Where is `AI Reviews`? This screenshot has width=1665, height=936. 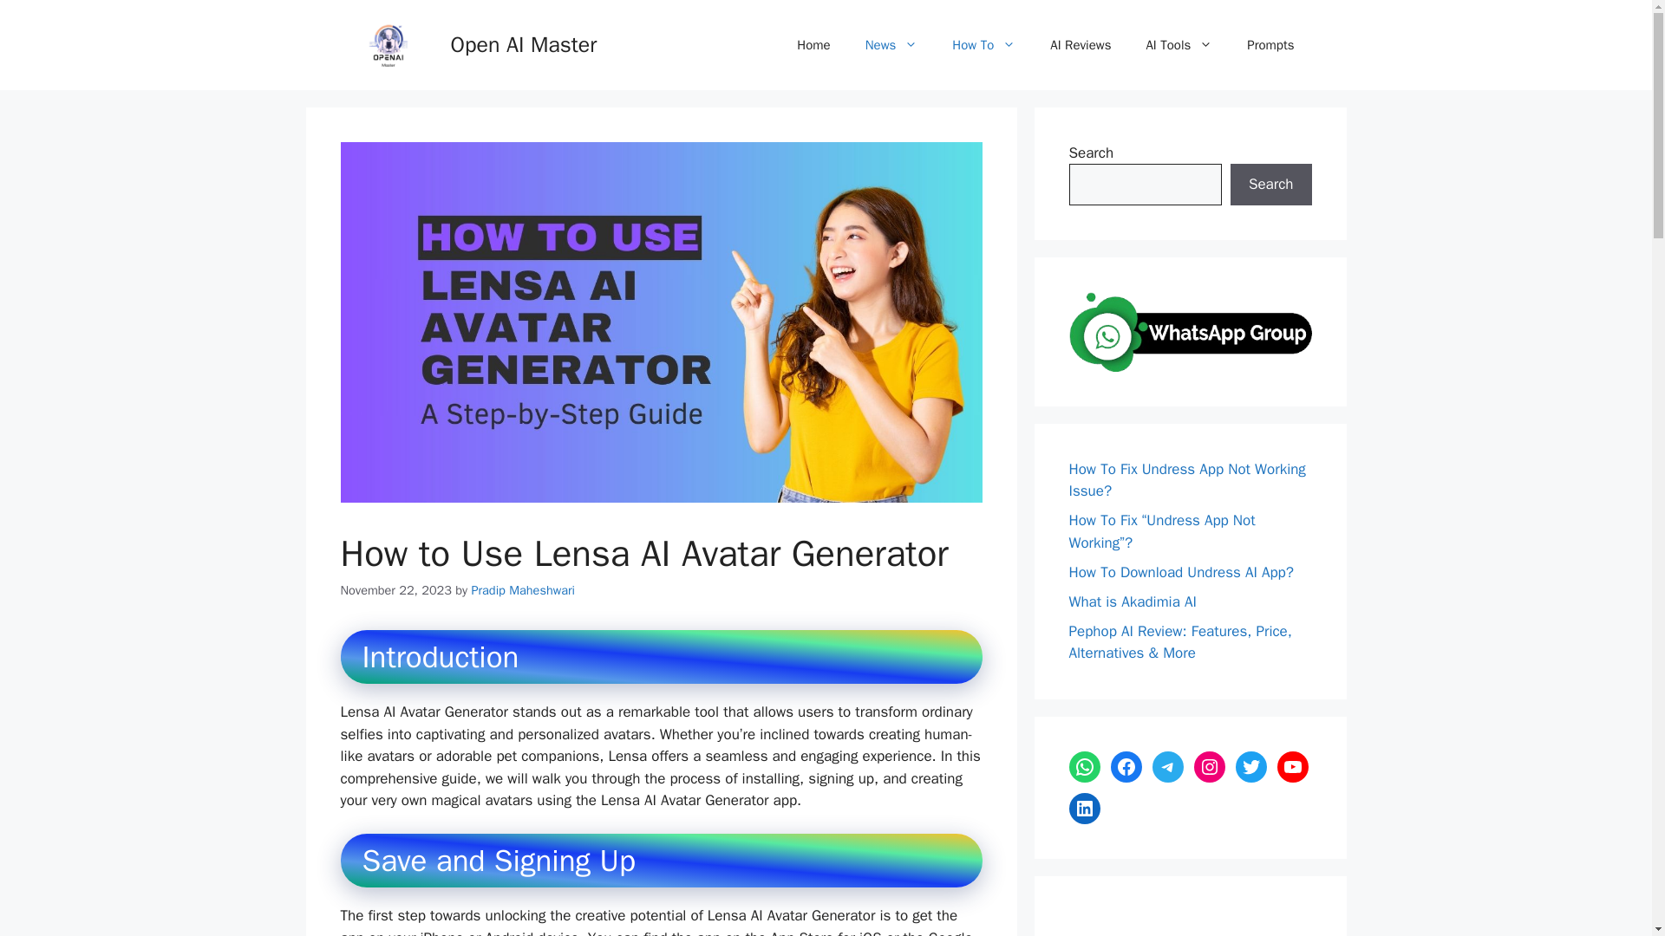 AI Reviews is located at coordinates (1081, 45).